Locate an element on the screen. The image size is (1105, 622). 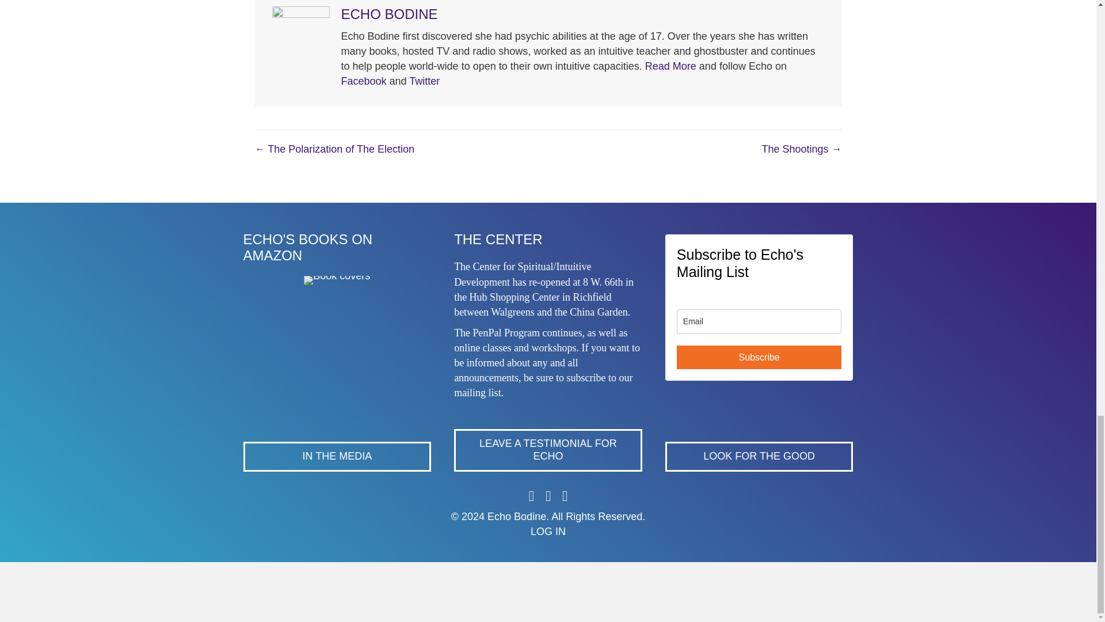
Facebook is located at coordinates (363, 81).